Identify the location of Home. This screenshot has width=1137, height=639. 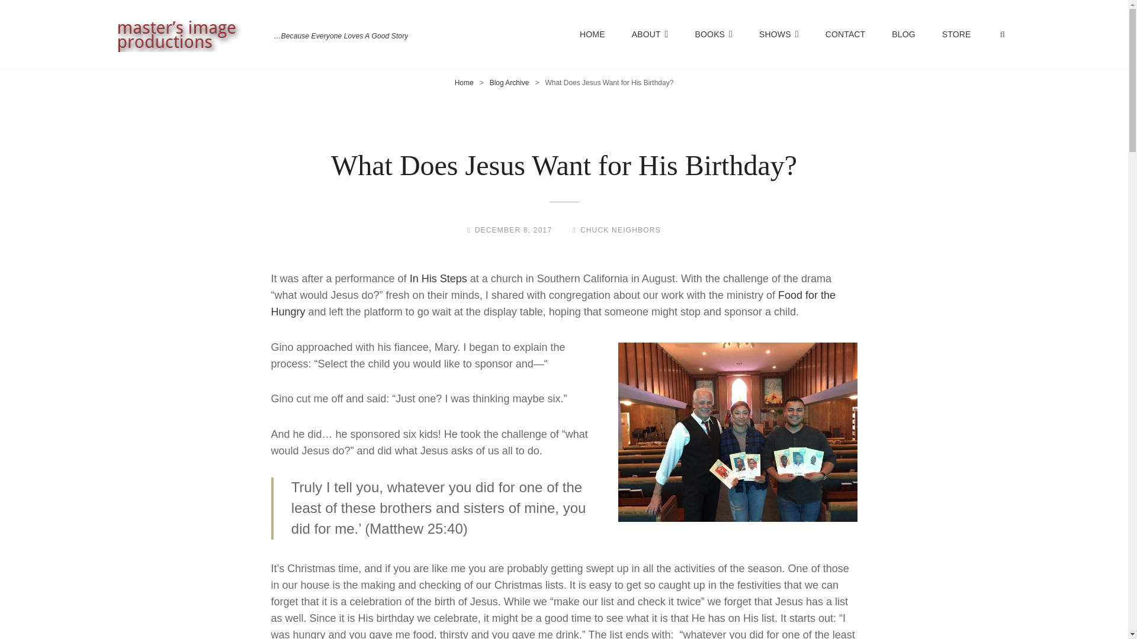
(464, 82).